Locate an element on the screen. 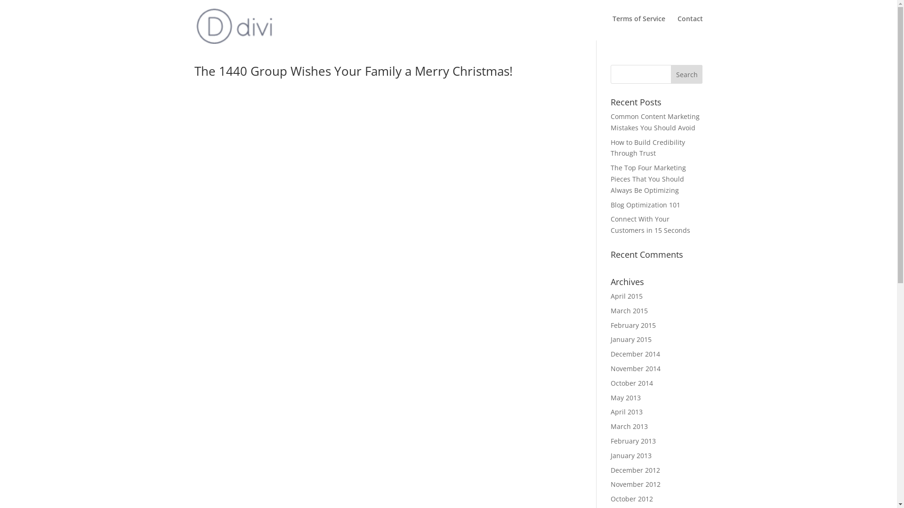  May 2013 is located at coordinates (626, 398).